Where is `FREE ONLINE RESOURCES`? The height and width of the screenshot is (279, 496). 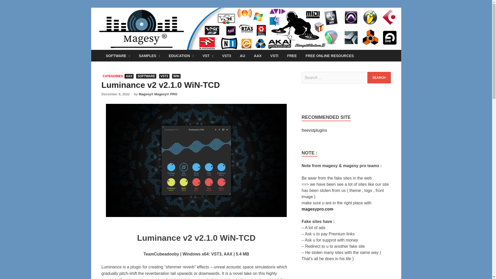
FREE ONLINE RESOURCES is located at coordinates (330, 56).